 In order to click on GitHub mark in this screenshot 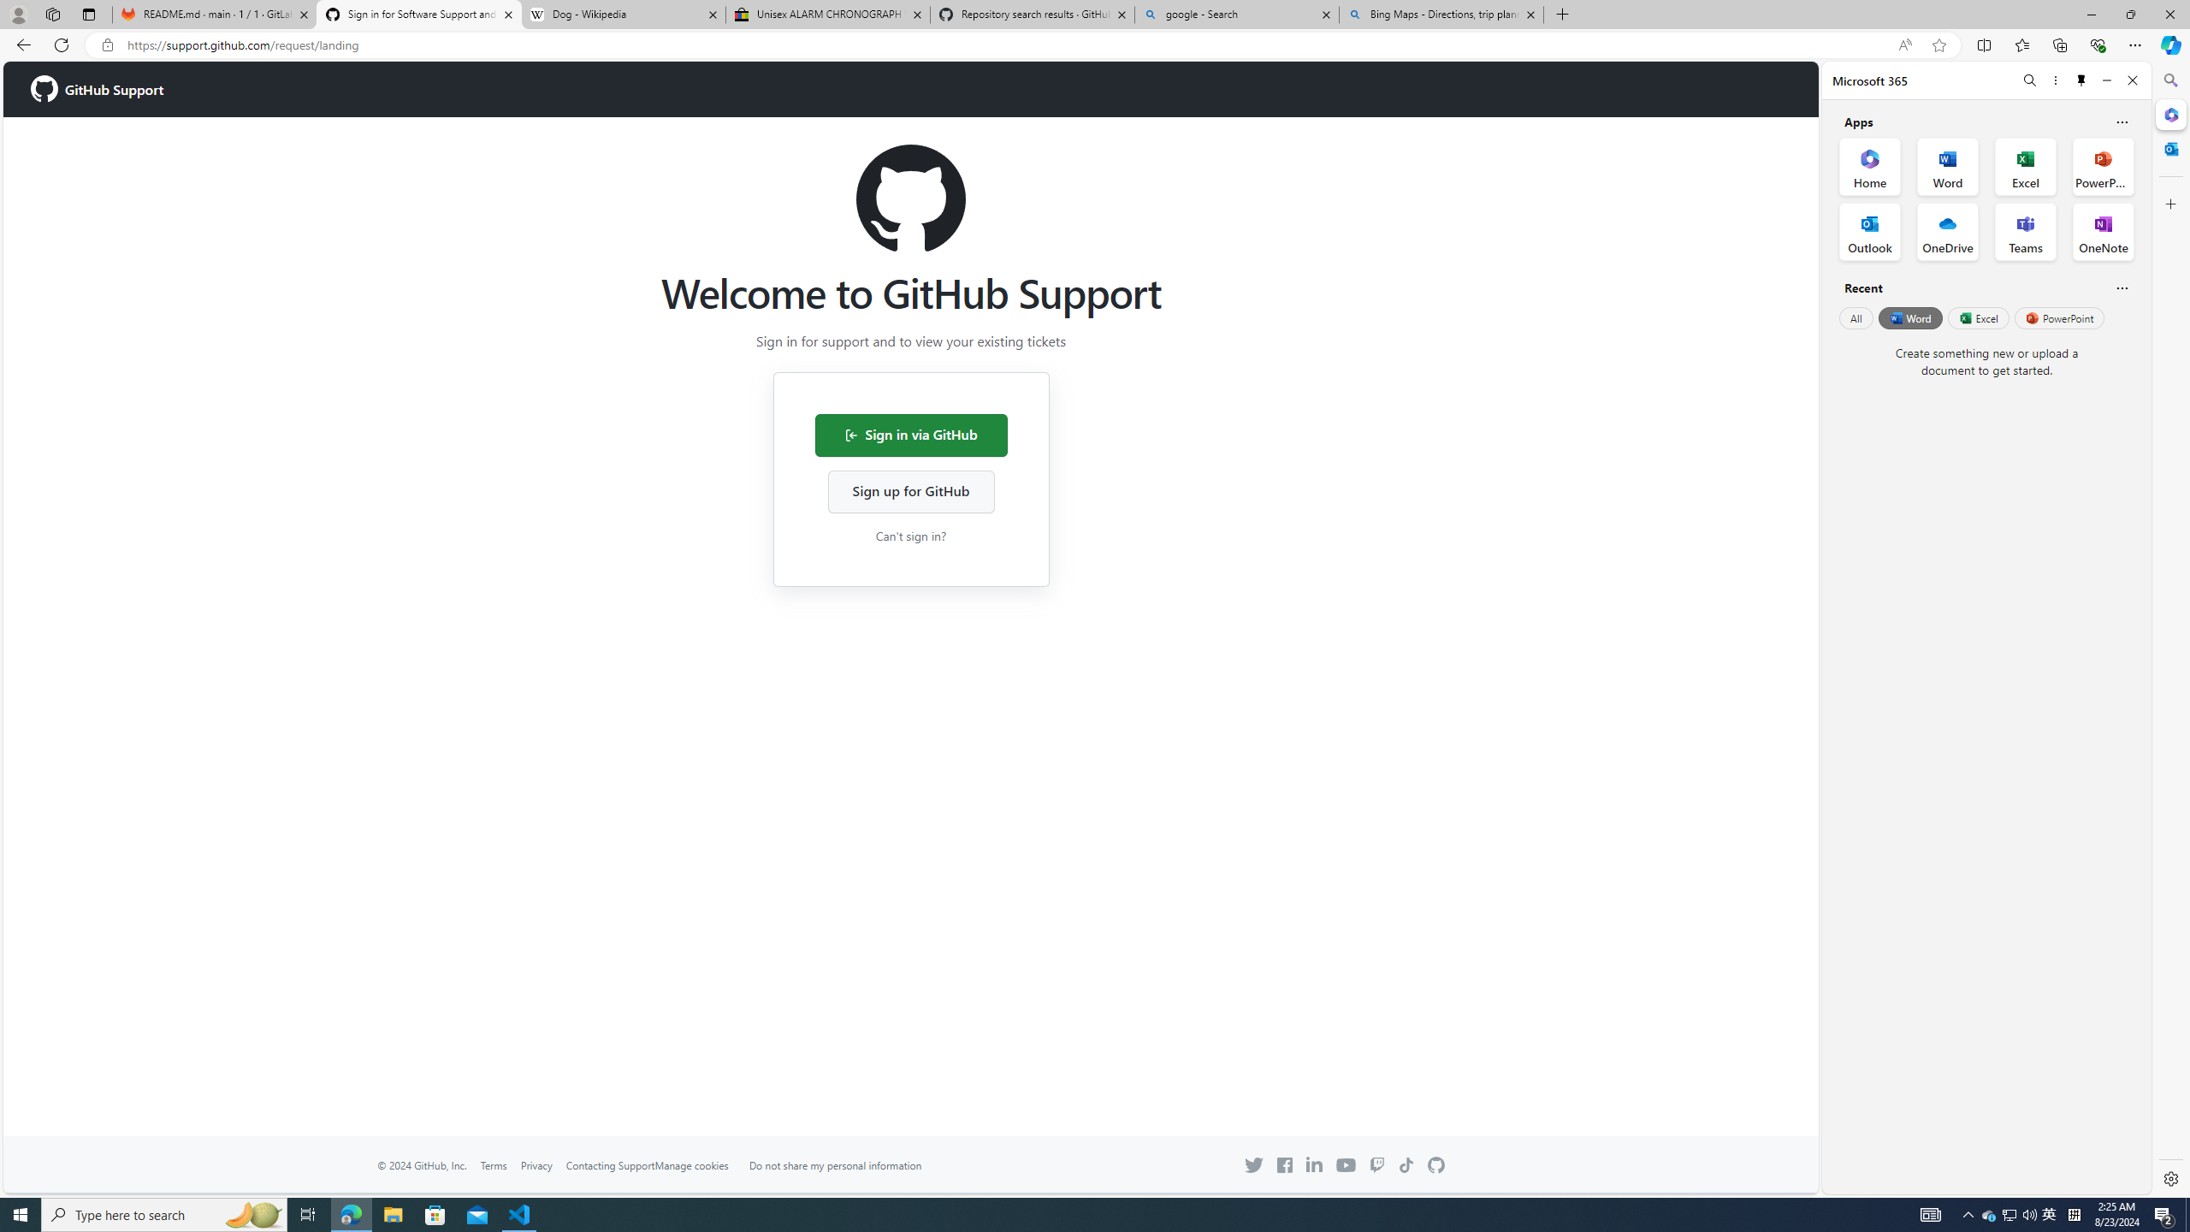, I will do `click(1436, 1165)`.